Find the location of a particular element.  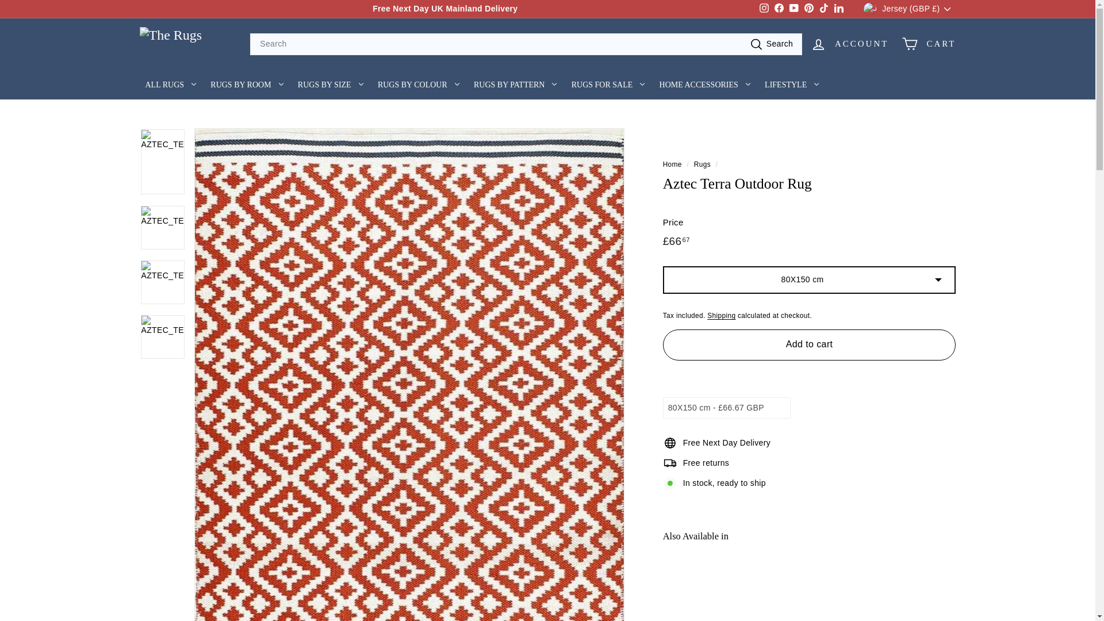

CART is located at coordinates (929, 44).